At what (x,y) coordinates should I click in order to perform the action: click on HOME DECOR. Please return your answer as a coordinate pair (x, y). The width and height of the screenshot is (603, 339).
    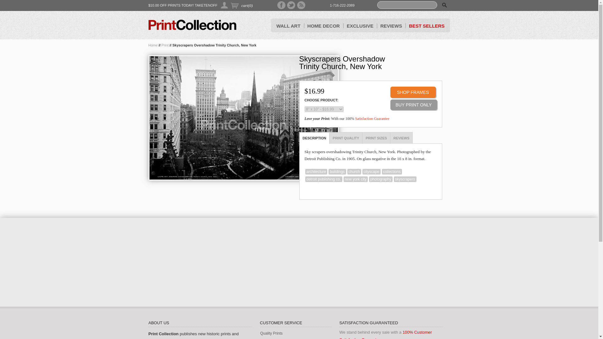
    Looking at the image, I should click on (323, 25).